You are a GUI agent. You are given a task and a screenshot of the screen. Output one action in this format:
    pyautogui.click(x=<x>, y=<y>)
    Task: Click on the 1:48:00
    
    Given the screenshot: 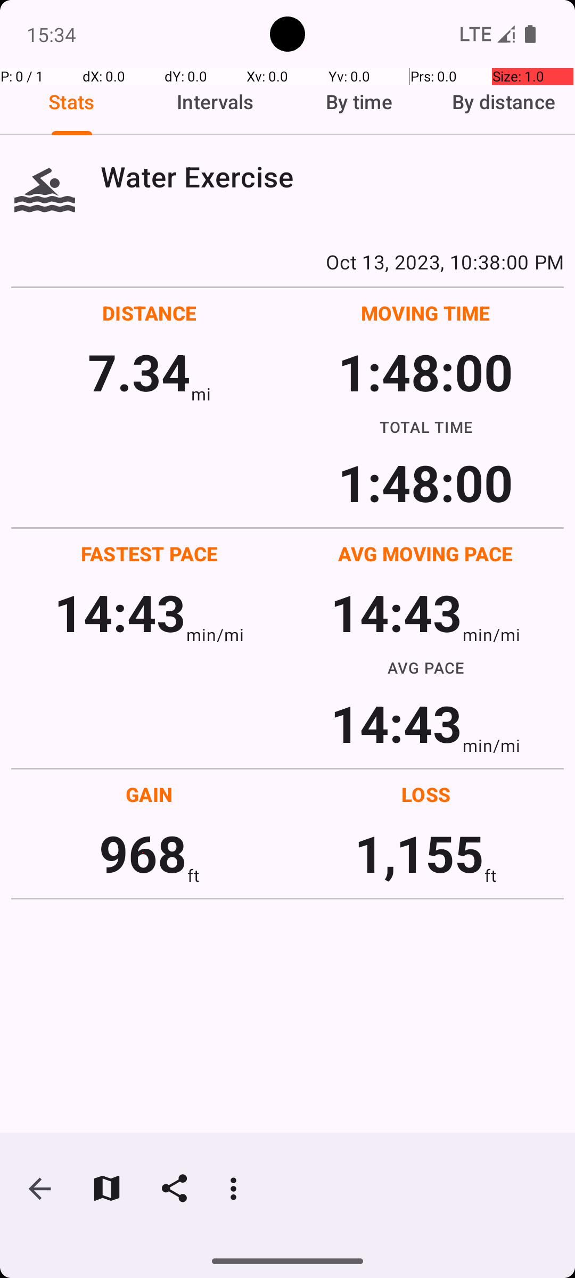 What is the action you would take?
    pyautogui.click(x=425, y=372)
    